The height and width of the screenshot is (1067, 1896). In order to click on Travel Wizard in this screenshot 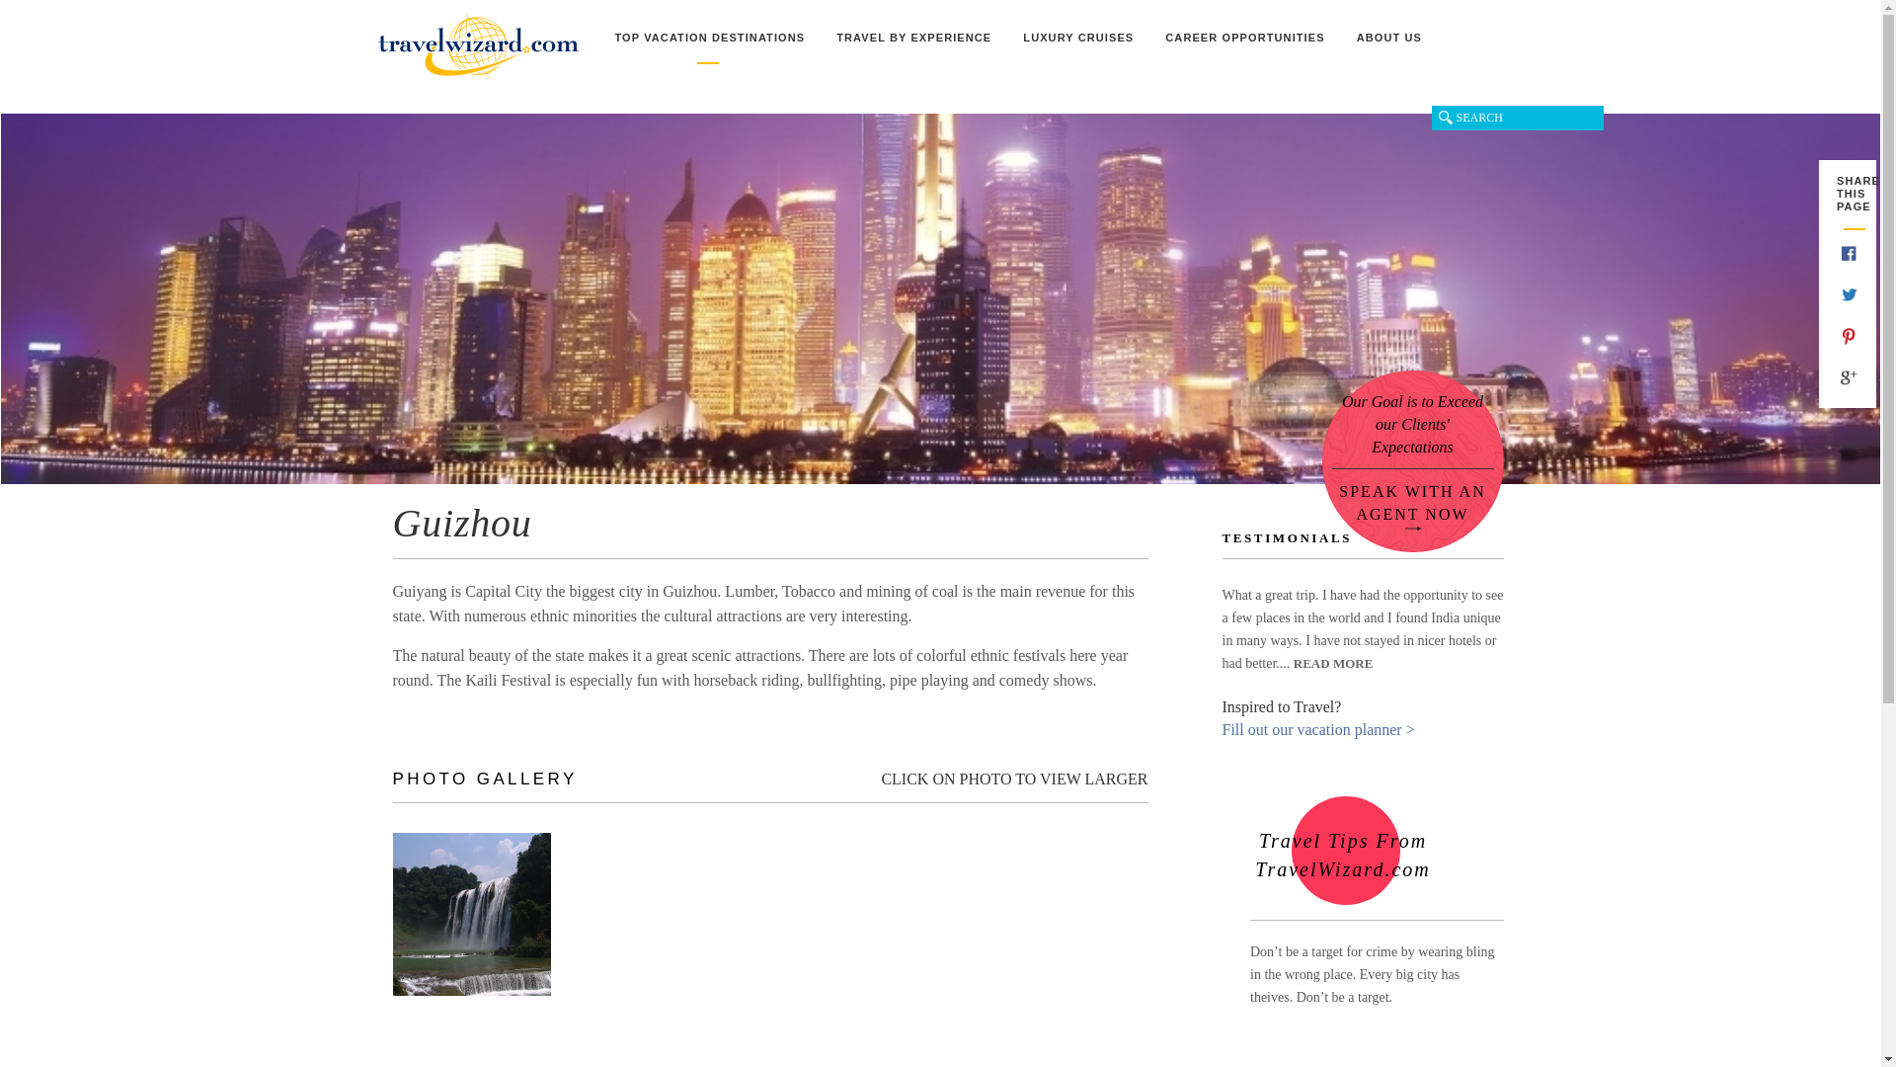, I will do `click(478, 45)`.